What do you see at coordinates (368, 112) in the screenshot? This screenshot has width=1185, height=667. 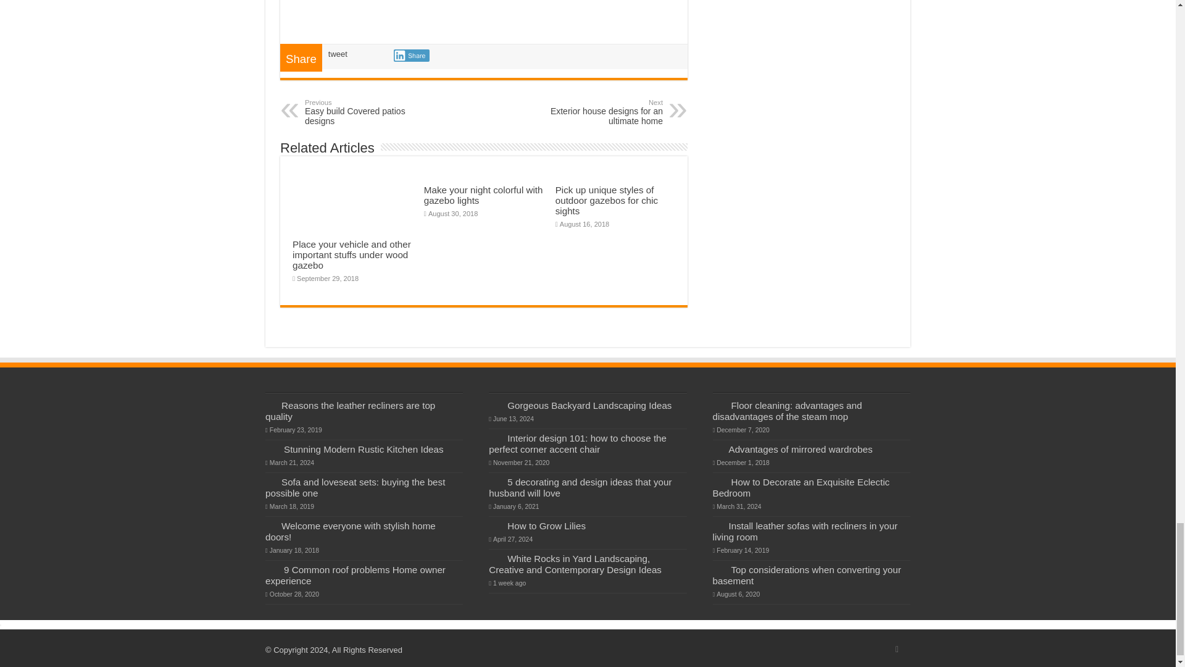 I see `tweet` at bounding box center [368, 112].